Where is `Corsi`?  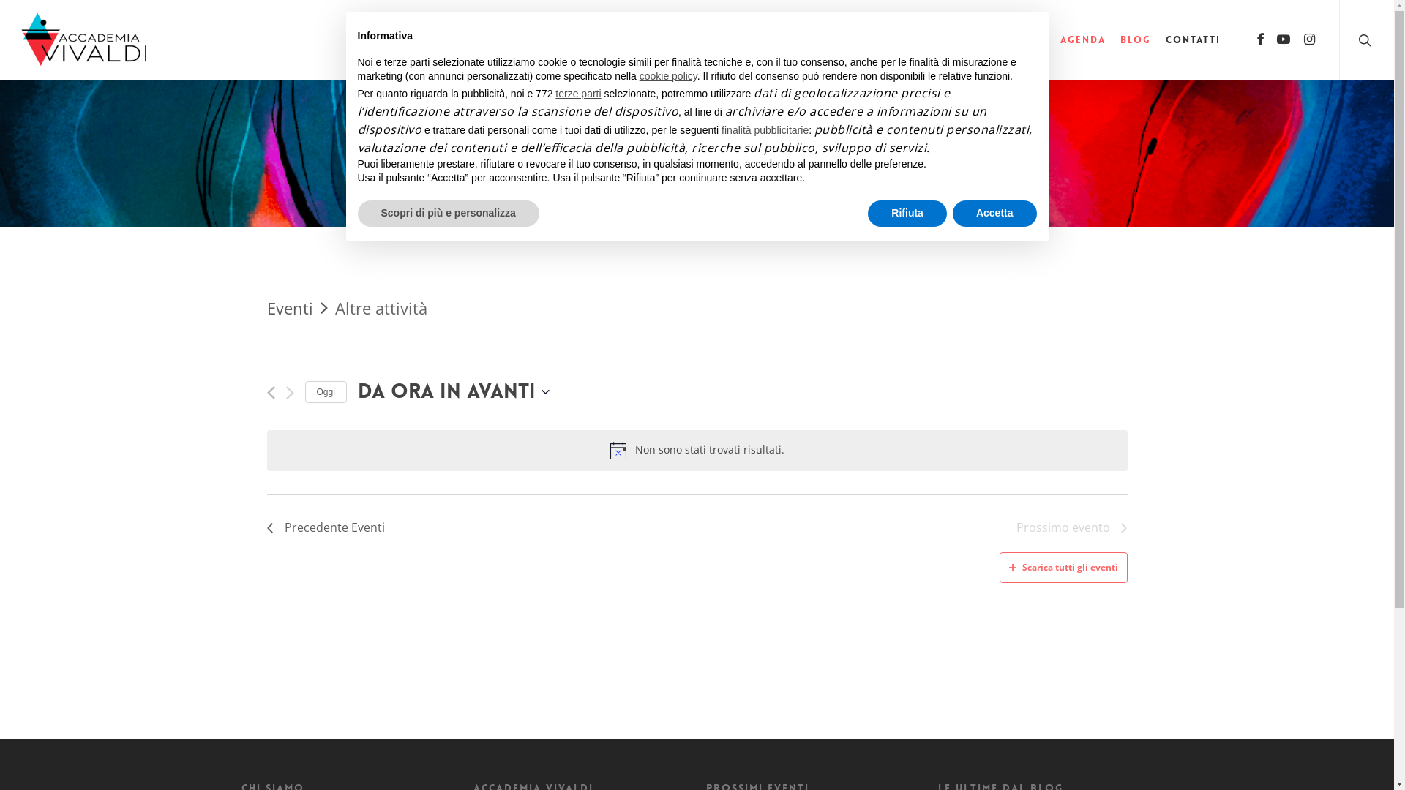
Corsi is located at coordinates (1028, 40).